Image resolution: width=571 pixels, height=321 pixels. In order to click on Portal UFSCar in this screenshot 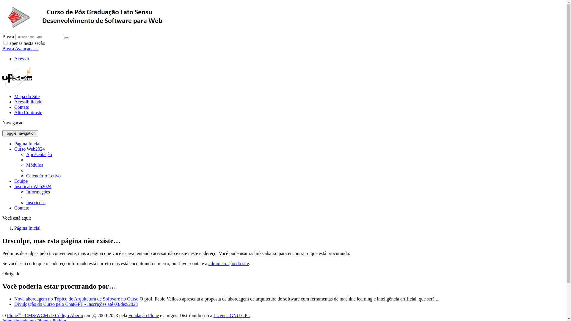, I will do `click(17, 86)`.